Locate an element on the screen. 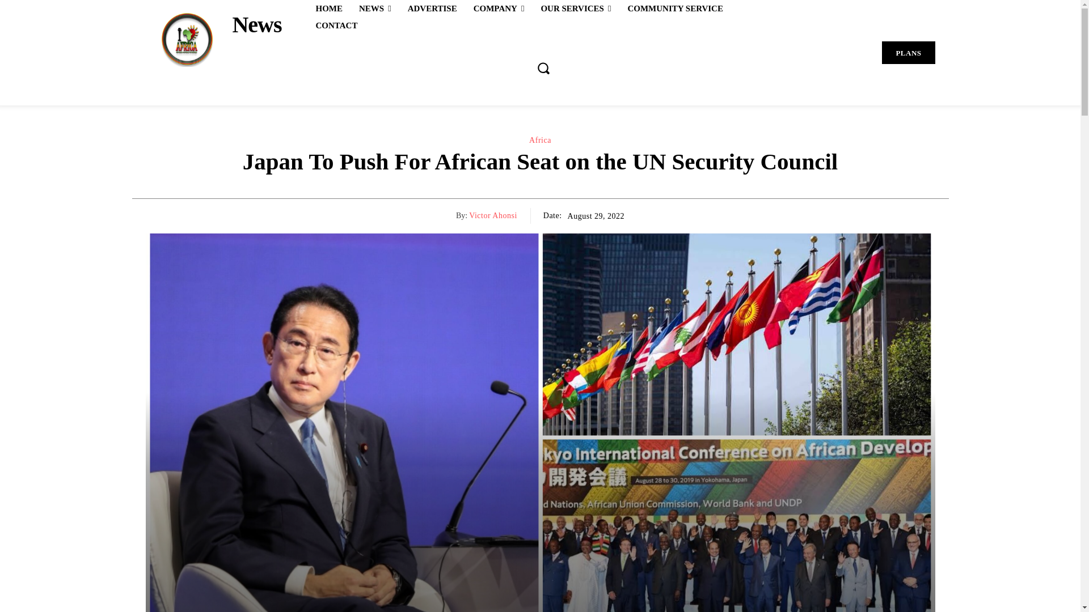 Image resolution: width=1089 pixels, height=612 pixels. Plans is located at coordinates (908, 53).